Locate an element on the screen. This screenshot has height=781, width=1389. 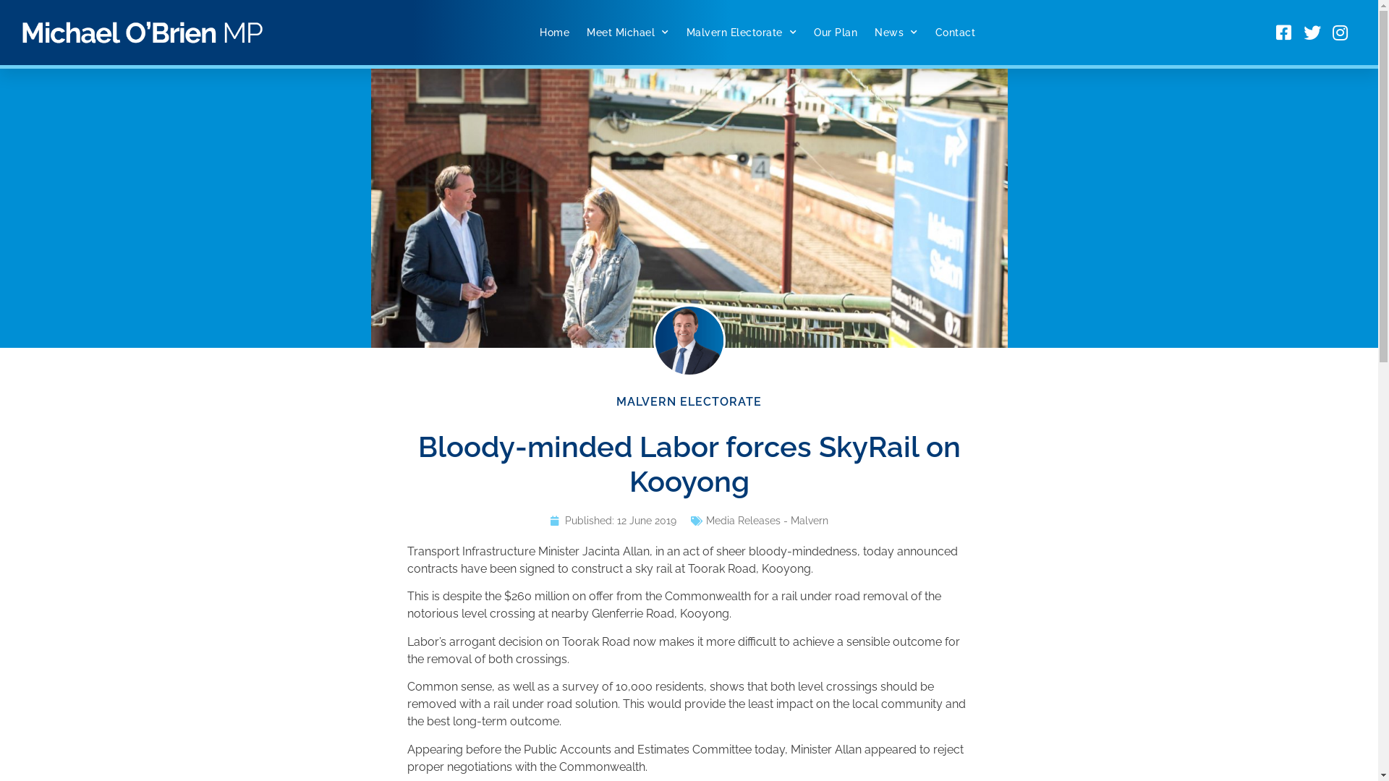
Meet Michael is located at coordinates (628, 33).